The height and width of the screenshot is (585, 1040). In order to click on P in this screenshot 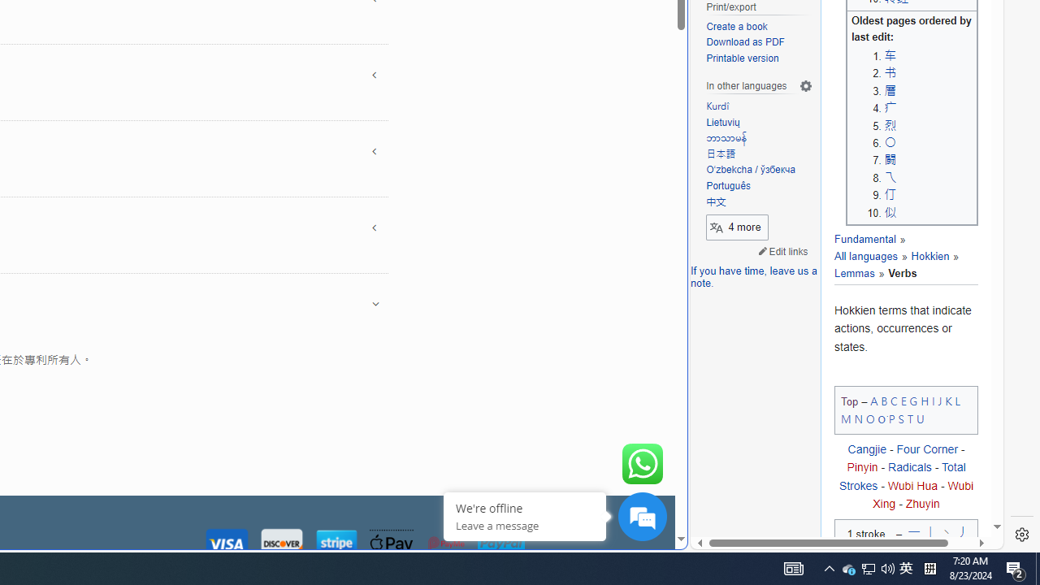, I will do `click(892, 418)`.